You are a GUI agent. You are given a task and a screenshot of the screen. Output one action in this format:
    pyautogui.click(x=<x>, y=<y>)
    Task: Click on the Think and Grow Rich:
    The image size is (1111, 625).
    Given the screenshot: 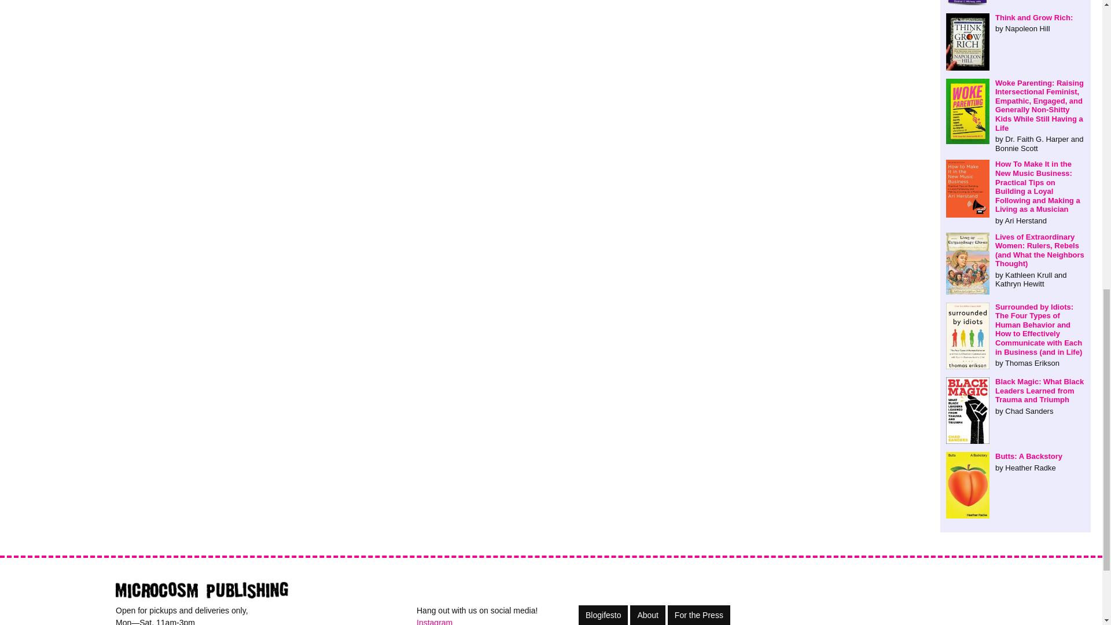 What is the action you would take?
    pyautogui.click(x=1016, y=23)
    